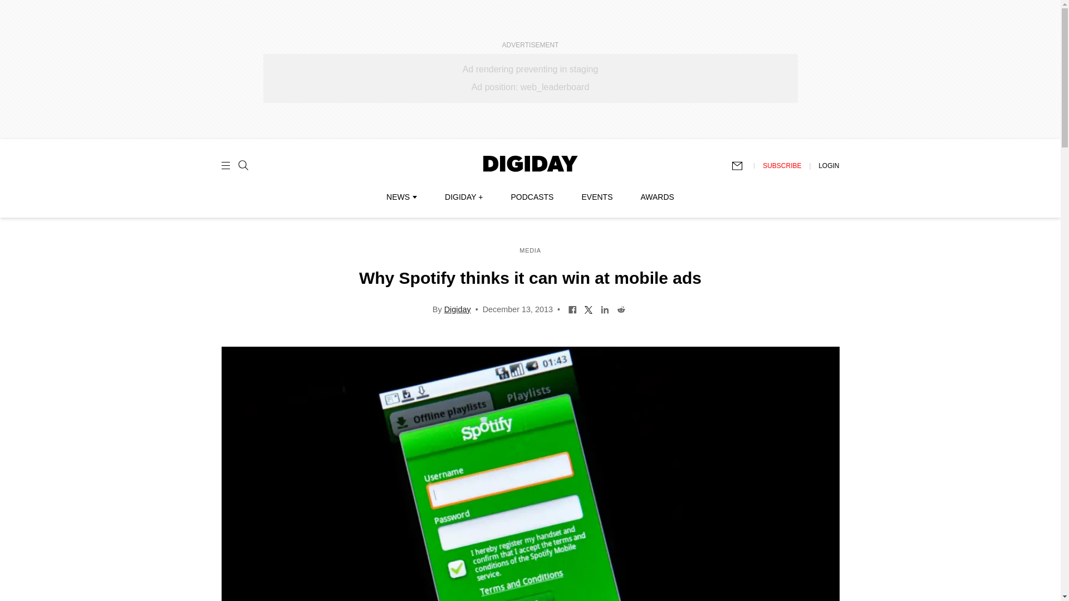 The width and height of the screenshot is (1069, 601). I want to click on Share on Facebook, so click(572, 308).